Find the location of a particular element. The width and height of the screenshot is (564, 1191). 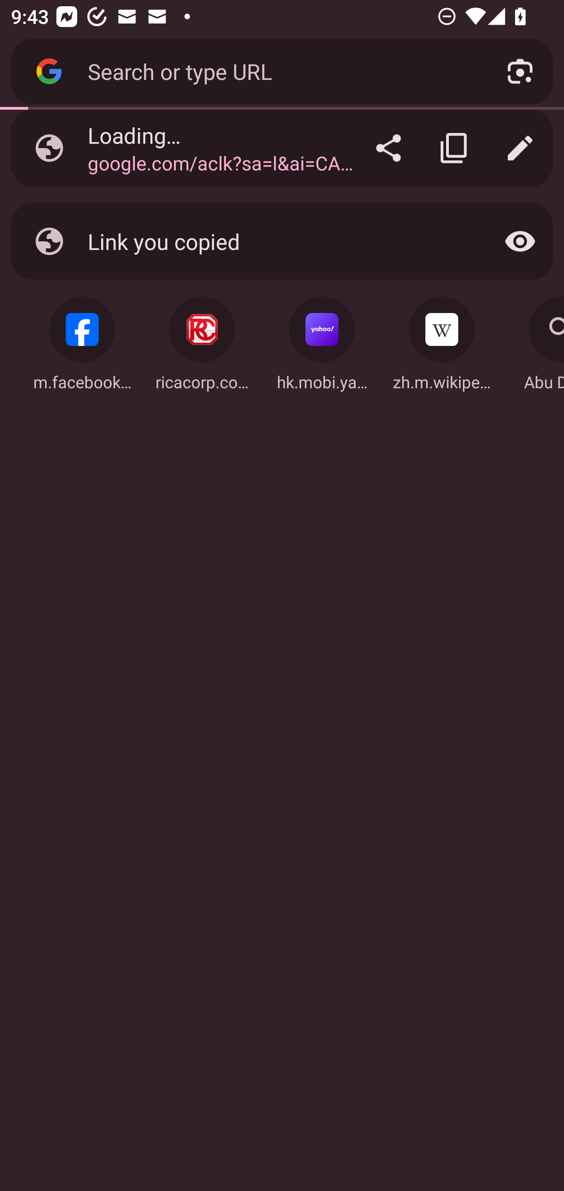

Share… is located at coordinates (389, 148).